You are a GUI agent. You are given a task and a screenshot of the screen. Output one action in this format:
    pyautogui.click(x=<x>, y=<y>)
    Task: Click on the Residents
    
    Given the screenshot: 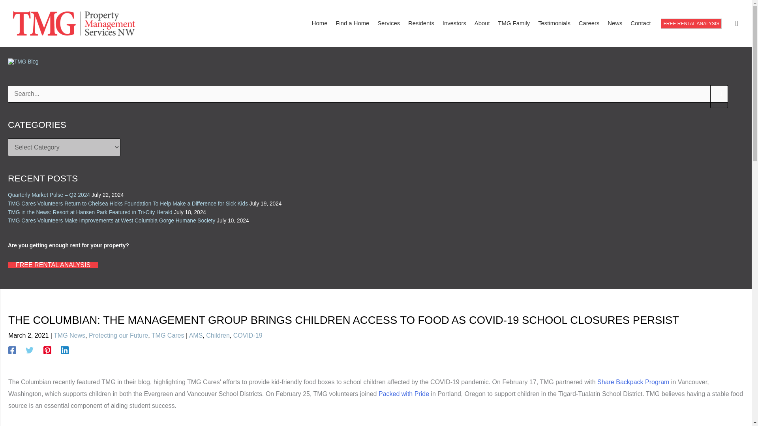 What is the action you would take?
    pyautogui.click(x=419, y=23)
    